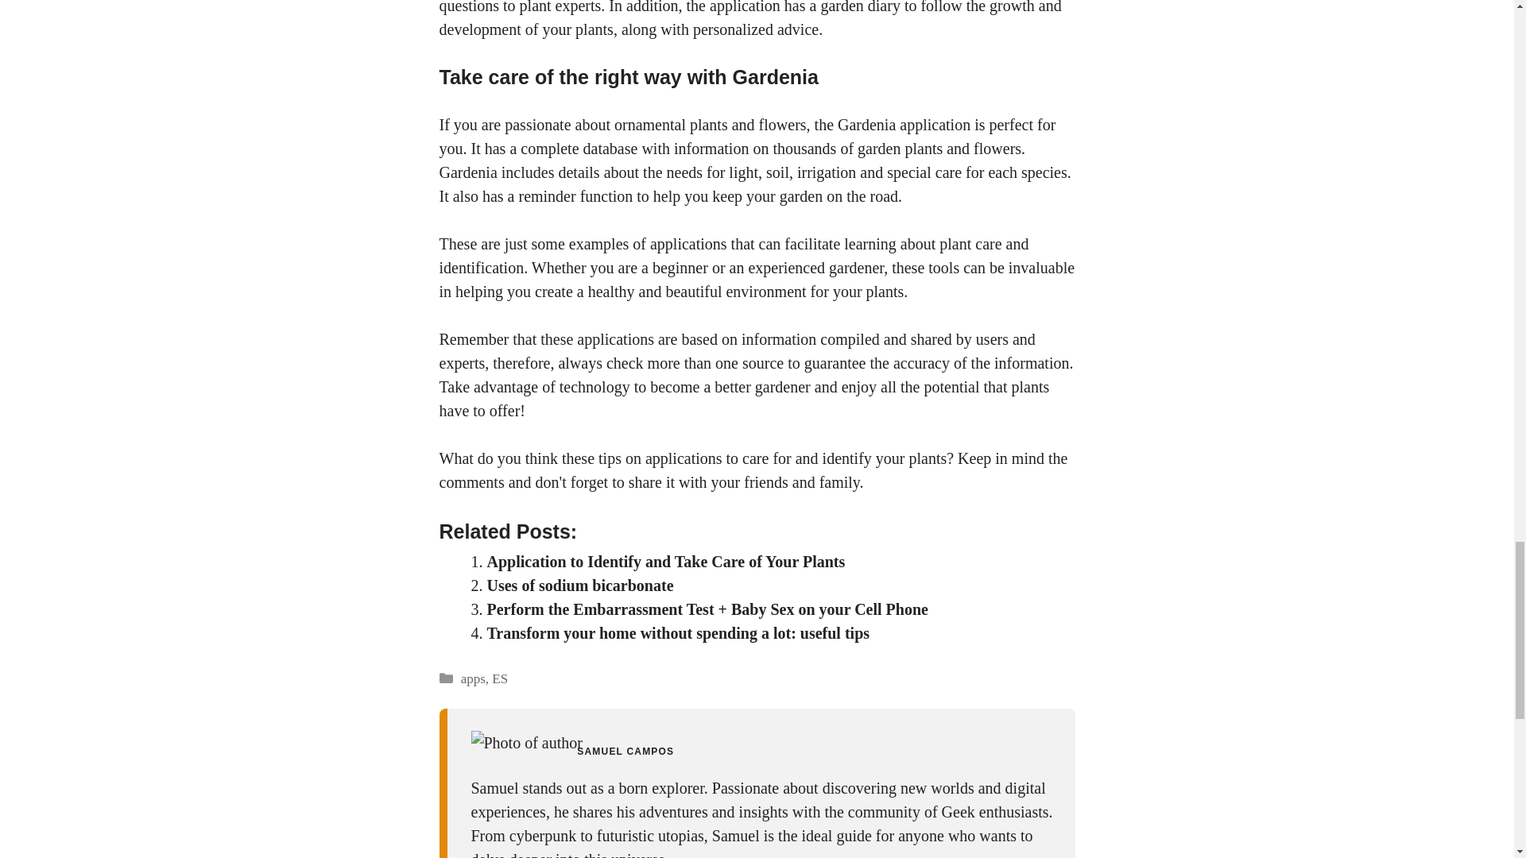 This screenshot has width=1526, height=858. Describe the element at coordinates (678, 632) in the screenshot. I see `Transform your home without spending a lot: useful tips` at that location.